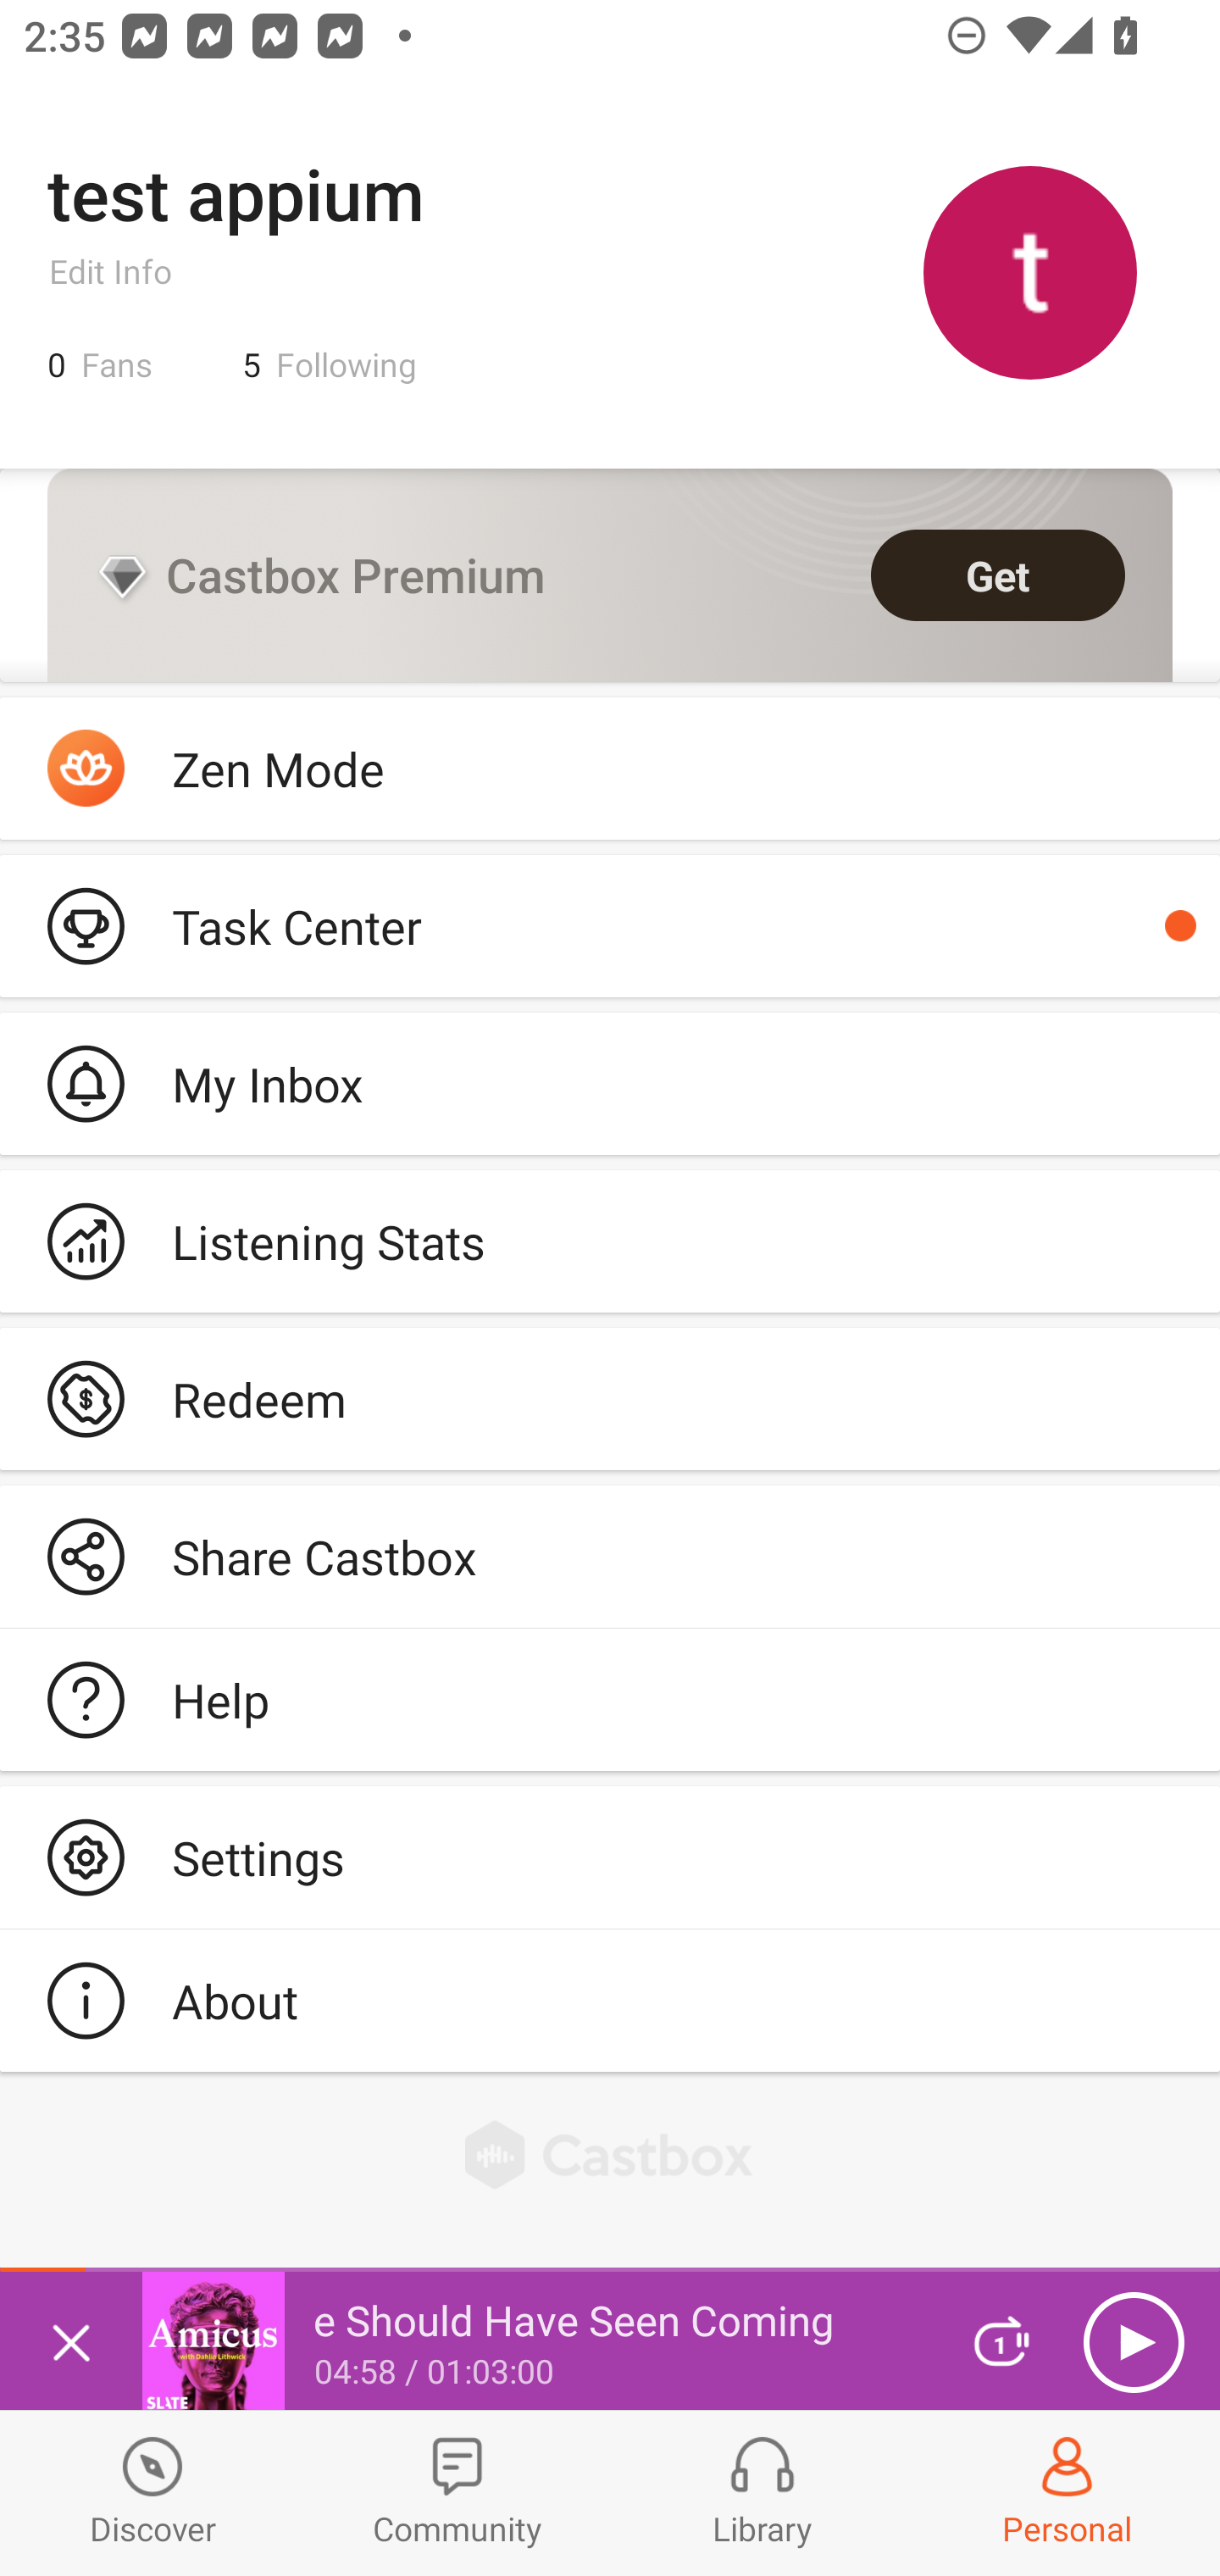 This screenshot has height=2576, width=1220. I want to click on  Help, so click(610, 1700).